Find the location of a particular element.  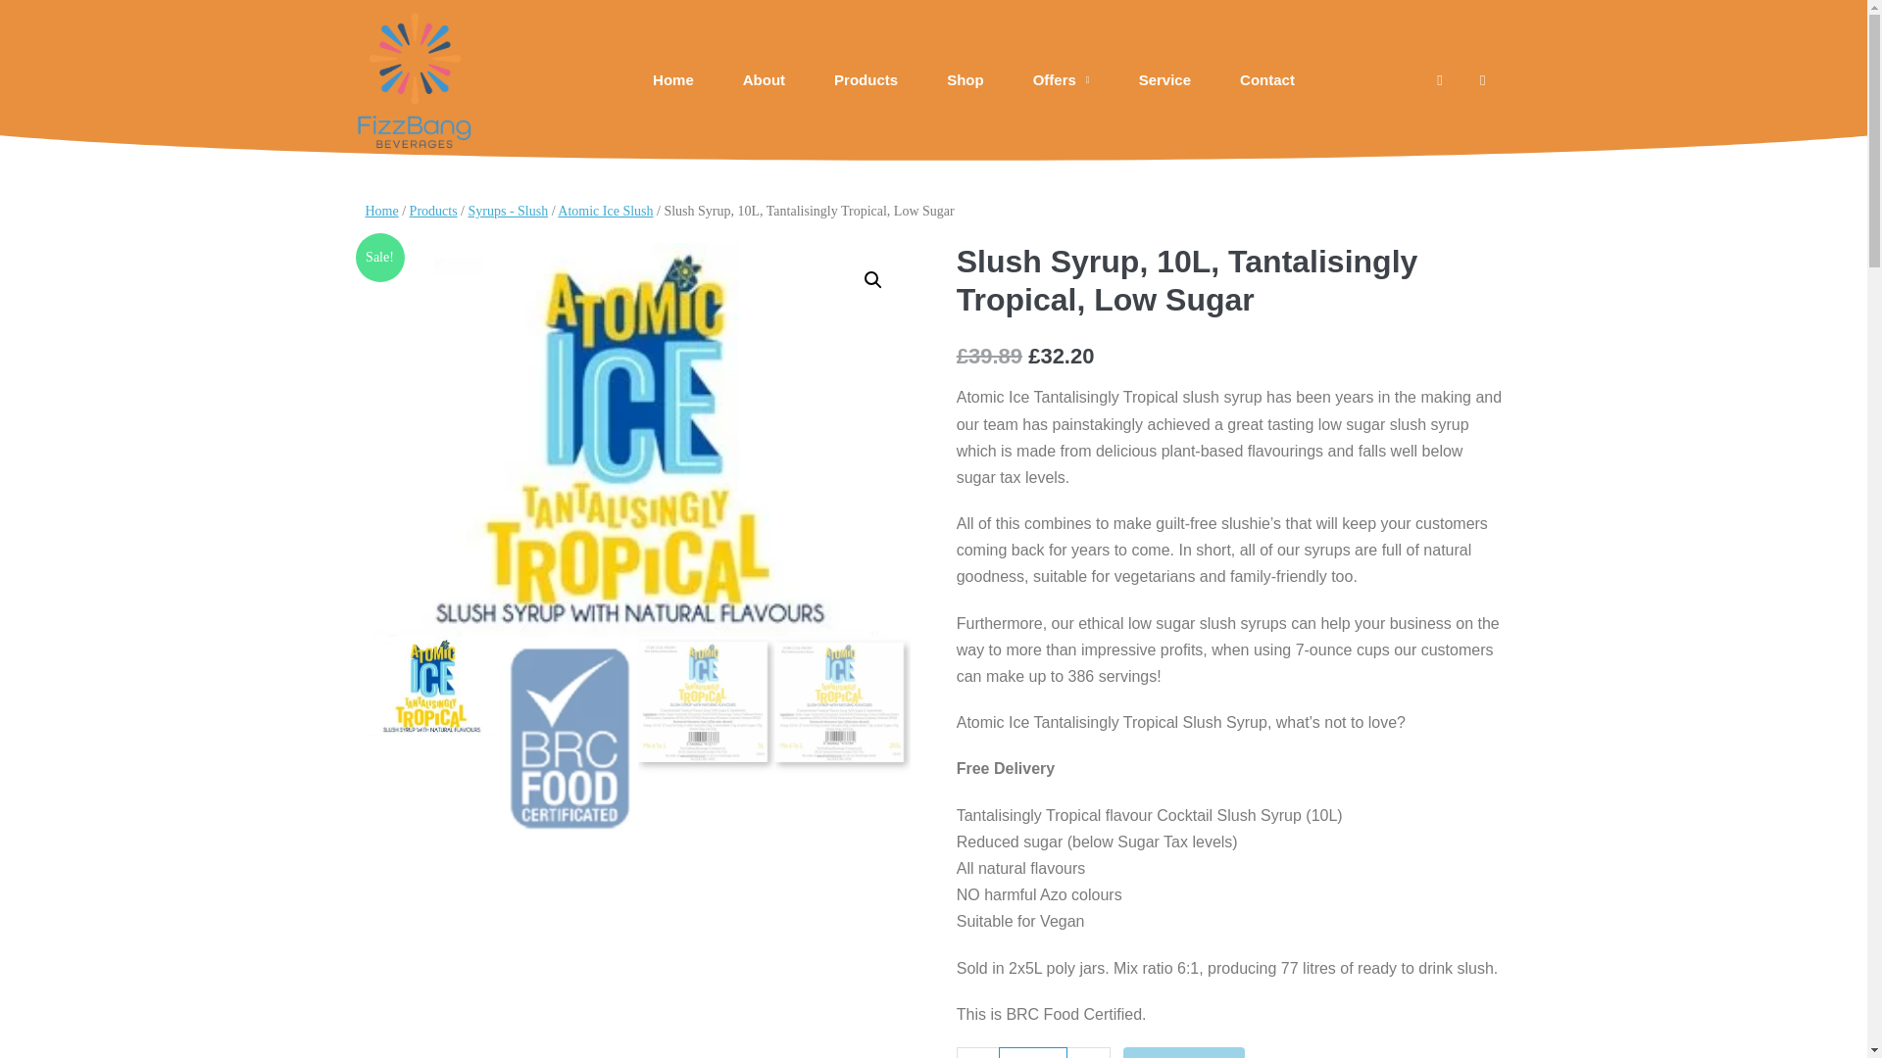

Home is located at coordinates (673, 80).